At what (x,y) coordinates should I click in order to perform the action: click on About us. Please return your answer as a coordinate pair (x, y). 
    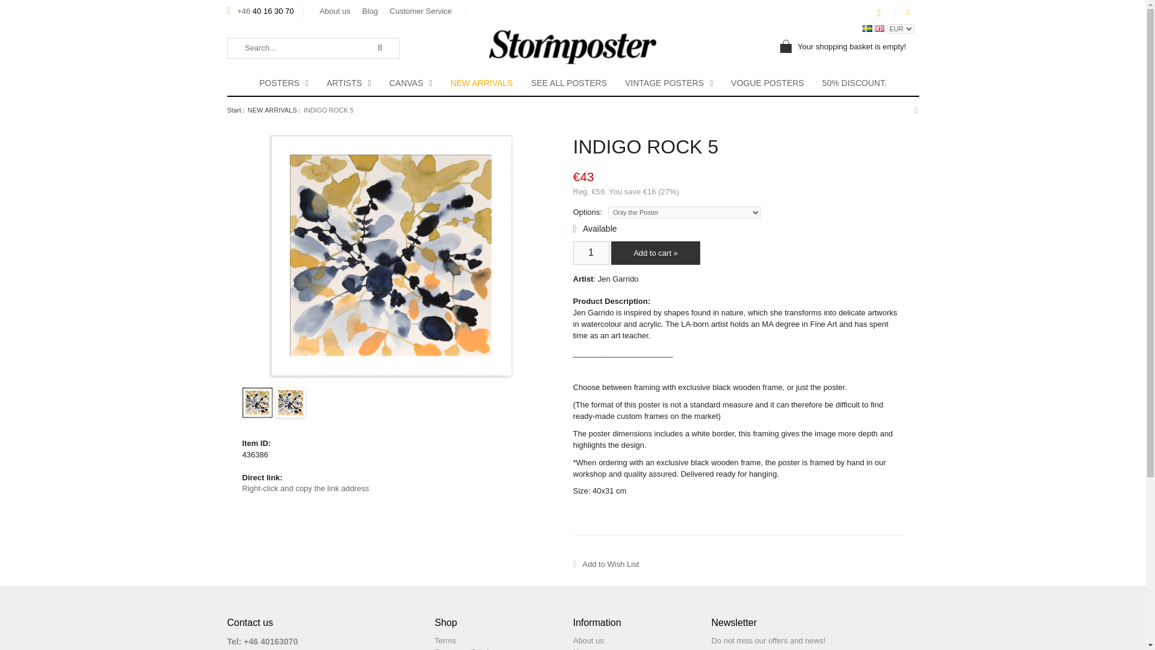
    Looking at the image, I should click on (334, 11).